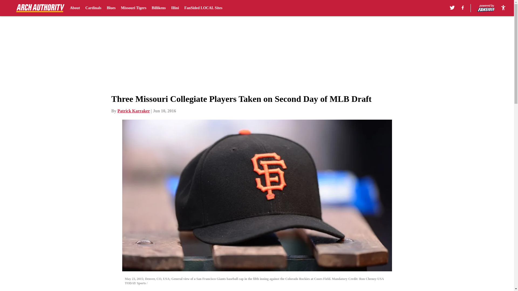  I want to click on About, so click(75, 8).